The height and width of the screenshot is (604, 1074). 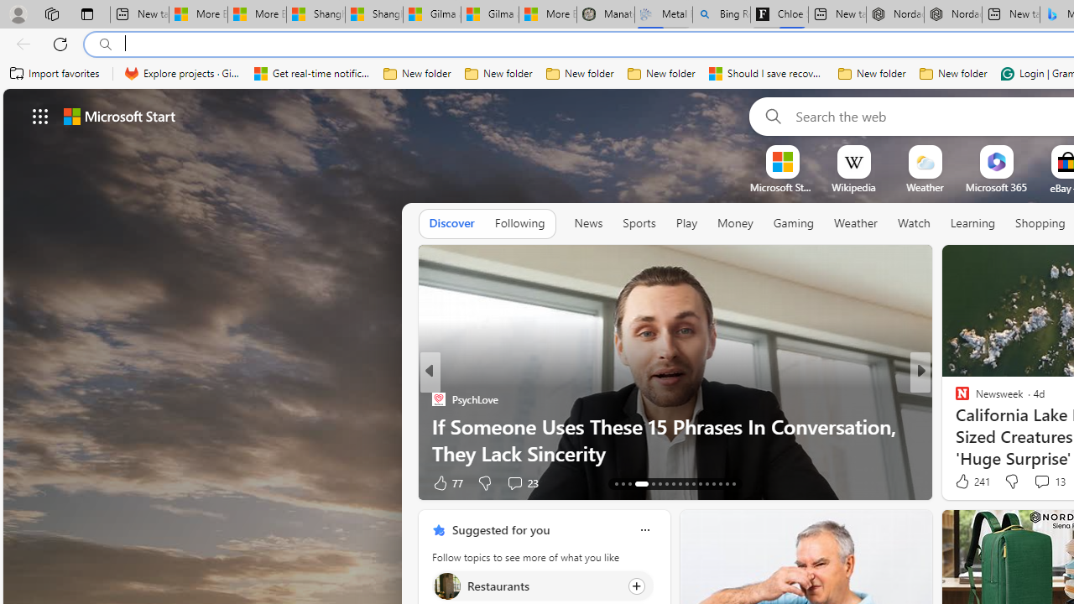 What do you see at coordinates (967, 482) in the screenshot?
I see `248 Like` at bounding box center [967, 482].